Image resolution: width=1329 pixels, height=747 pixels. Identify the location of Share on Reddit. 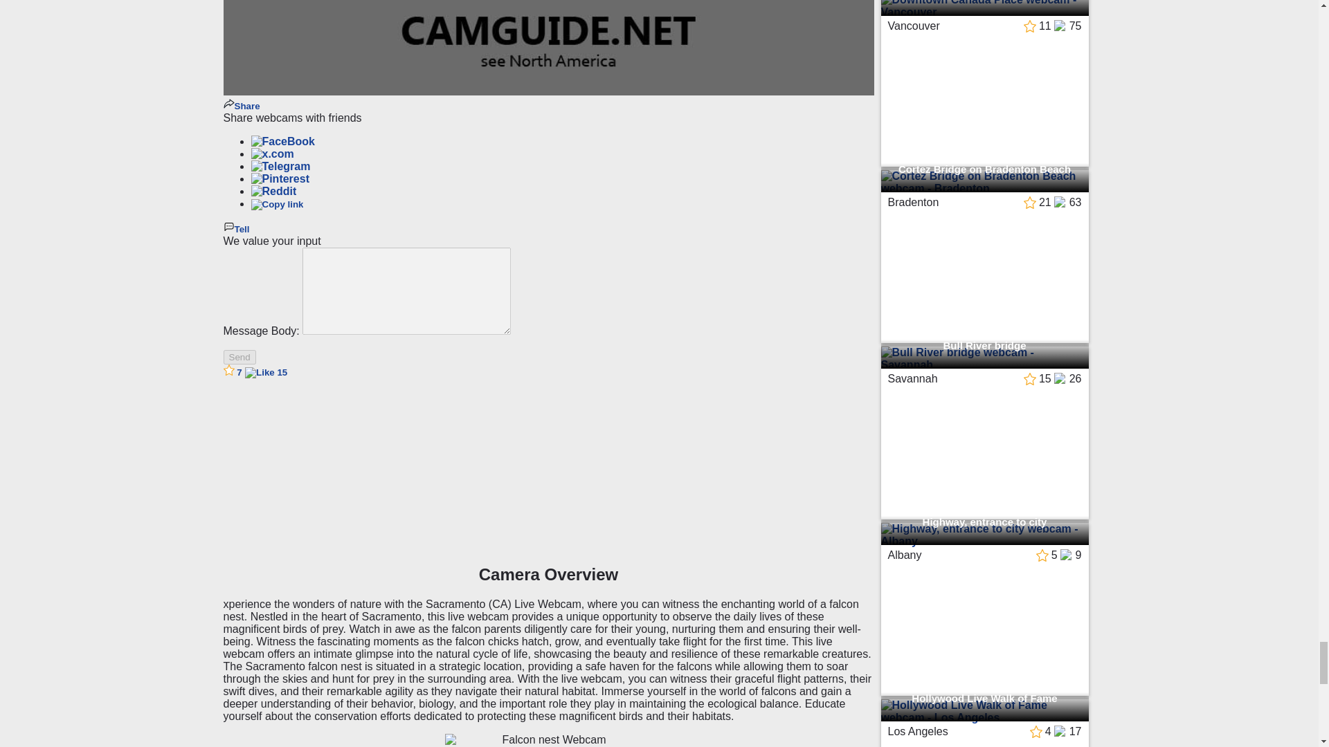
(273, 191).